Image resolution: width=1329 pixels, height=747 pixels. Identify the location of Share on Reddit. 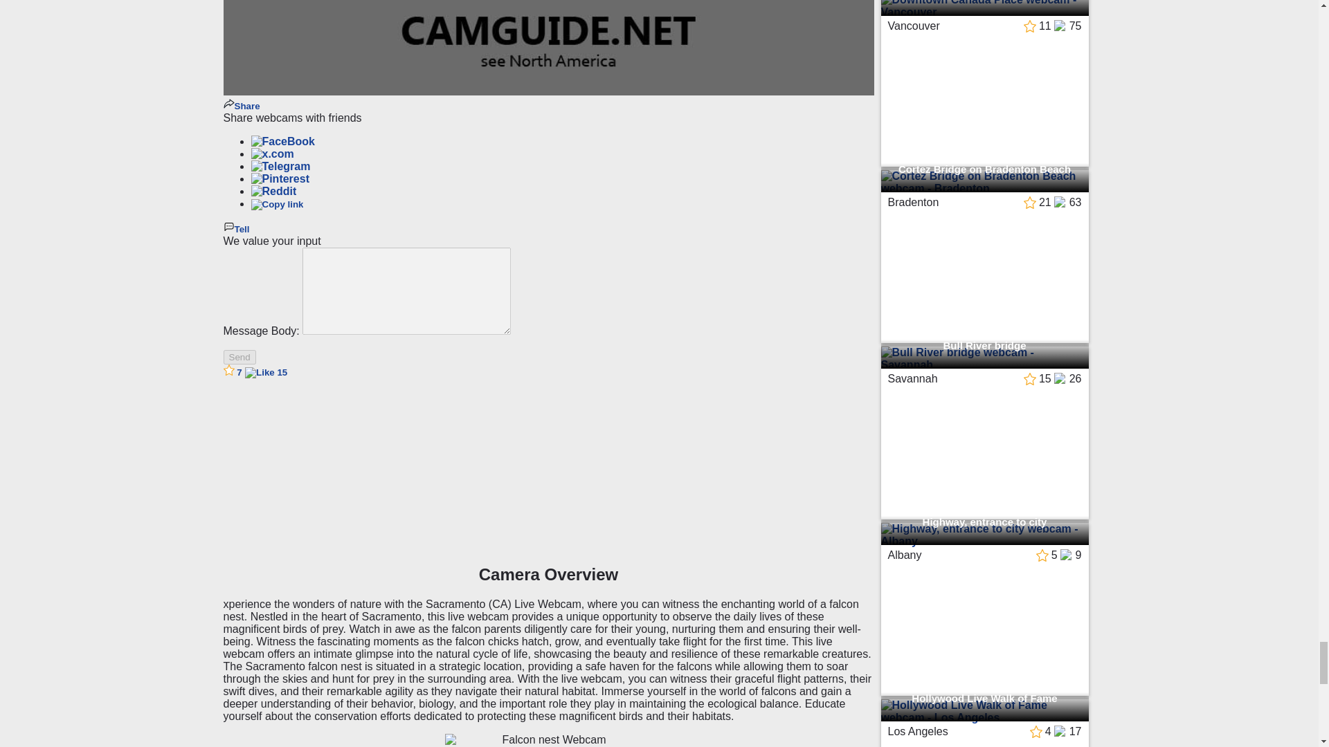
(273, 191).